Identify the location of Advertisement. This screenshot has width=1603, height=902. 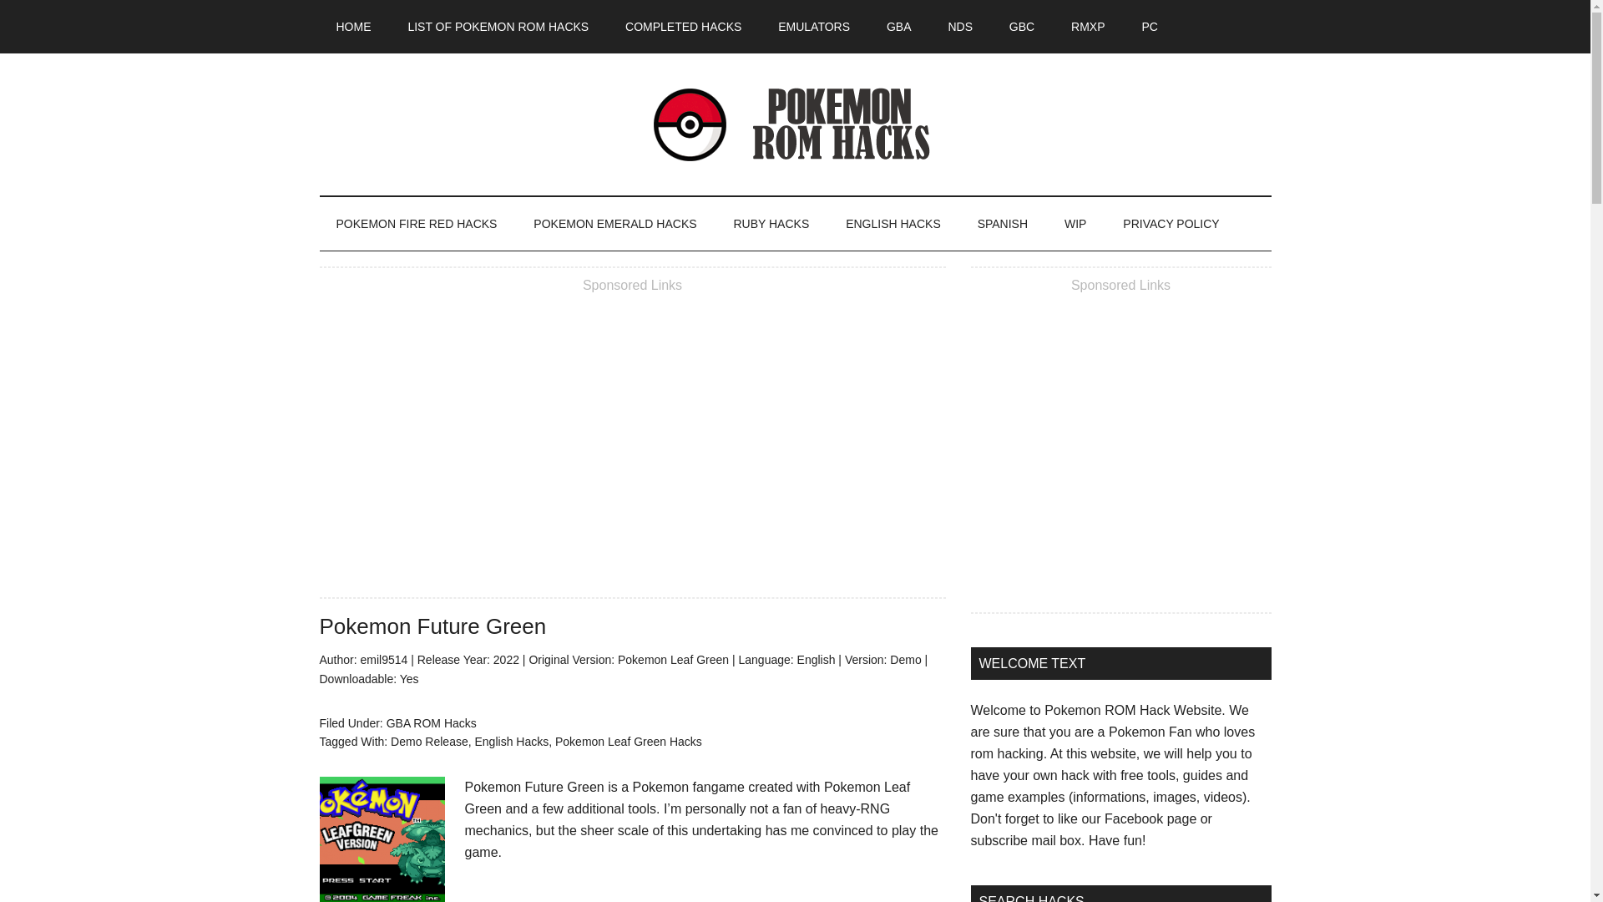
(1120, 451).